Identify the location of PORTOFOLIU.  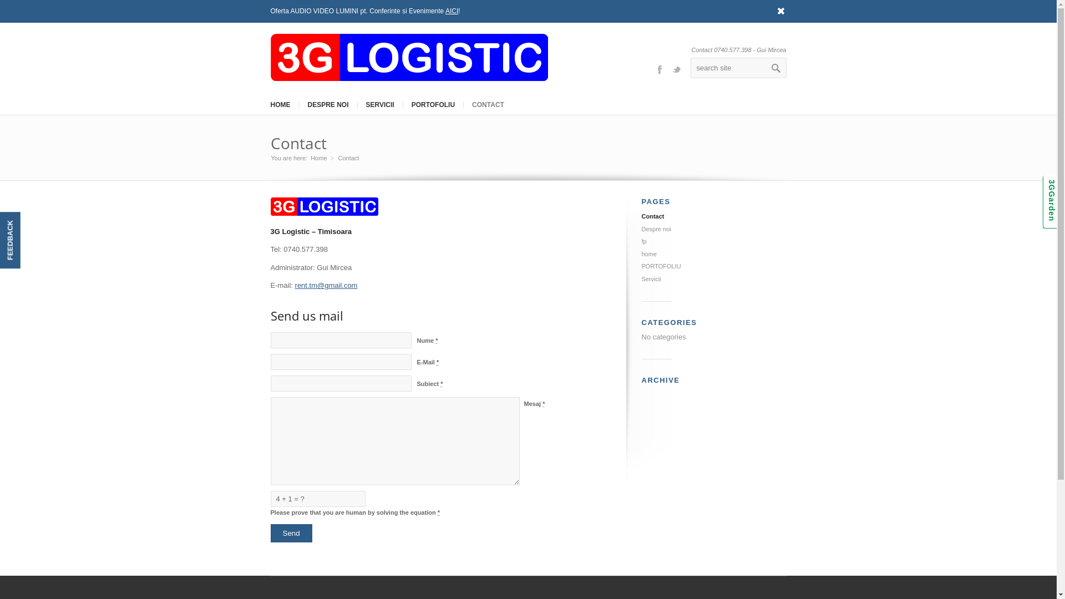
(433, 105).